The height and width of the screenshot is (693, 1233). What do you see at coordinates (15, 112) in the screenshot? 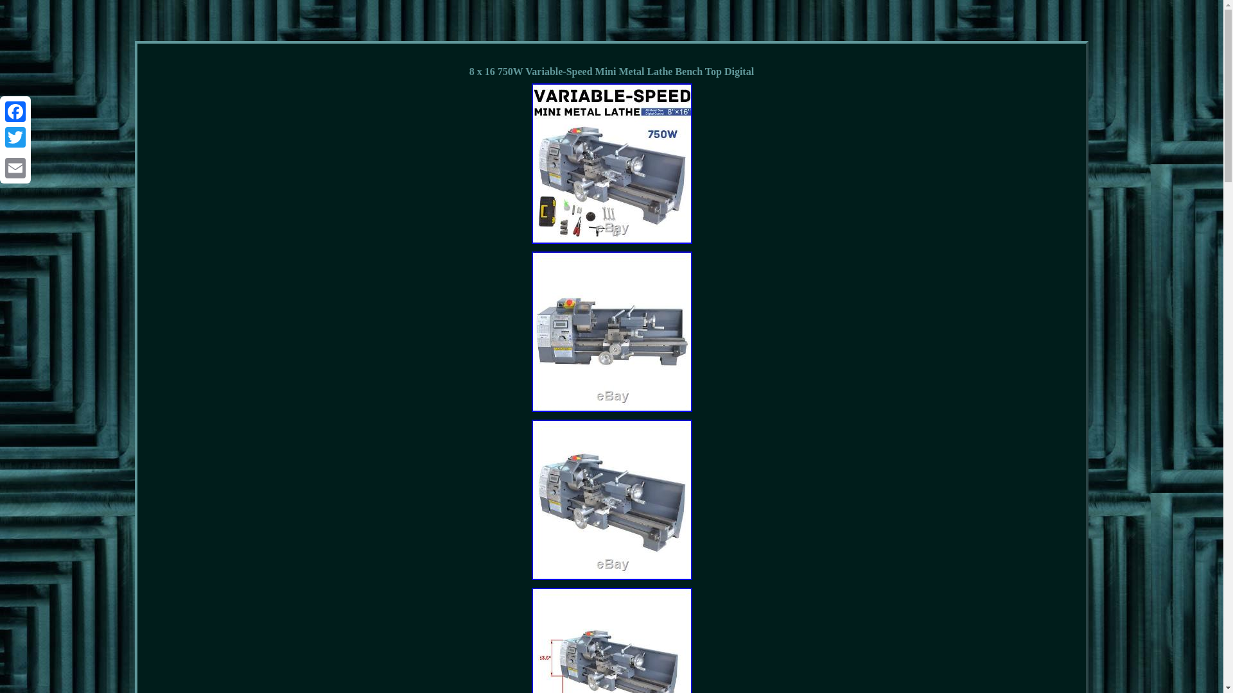
I see `Facebook` at bounding box center [15, 112].